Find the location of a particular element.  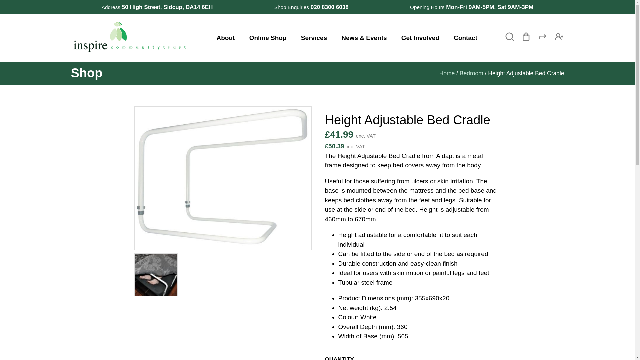

vy440 is located at coordinates (222, 178).